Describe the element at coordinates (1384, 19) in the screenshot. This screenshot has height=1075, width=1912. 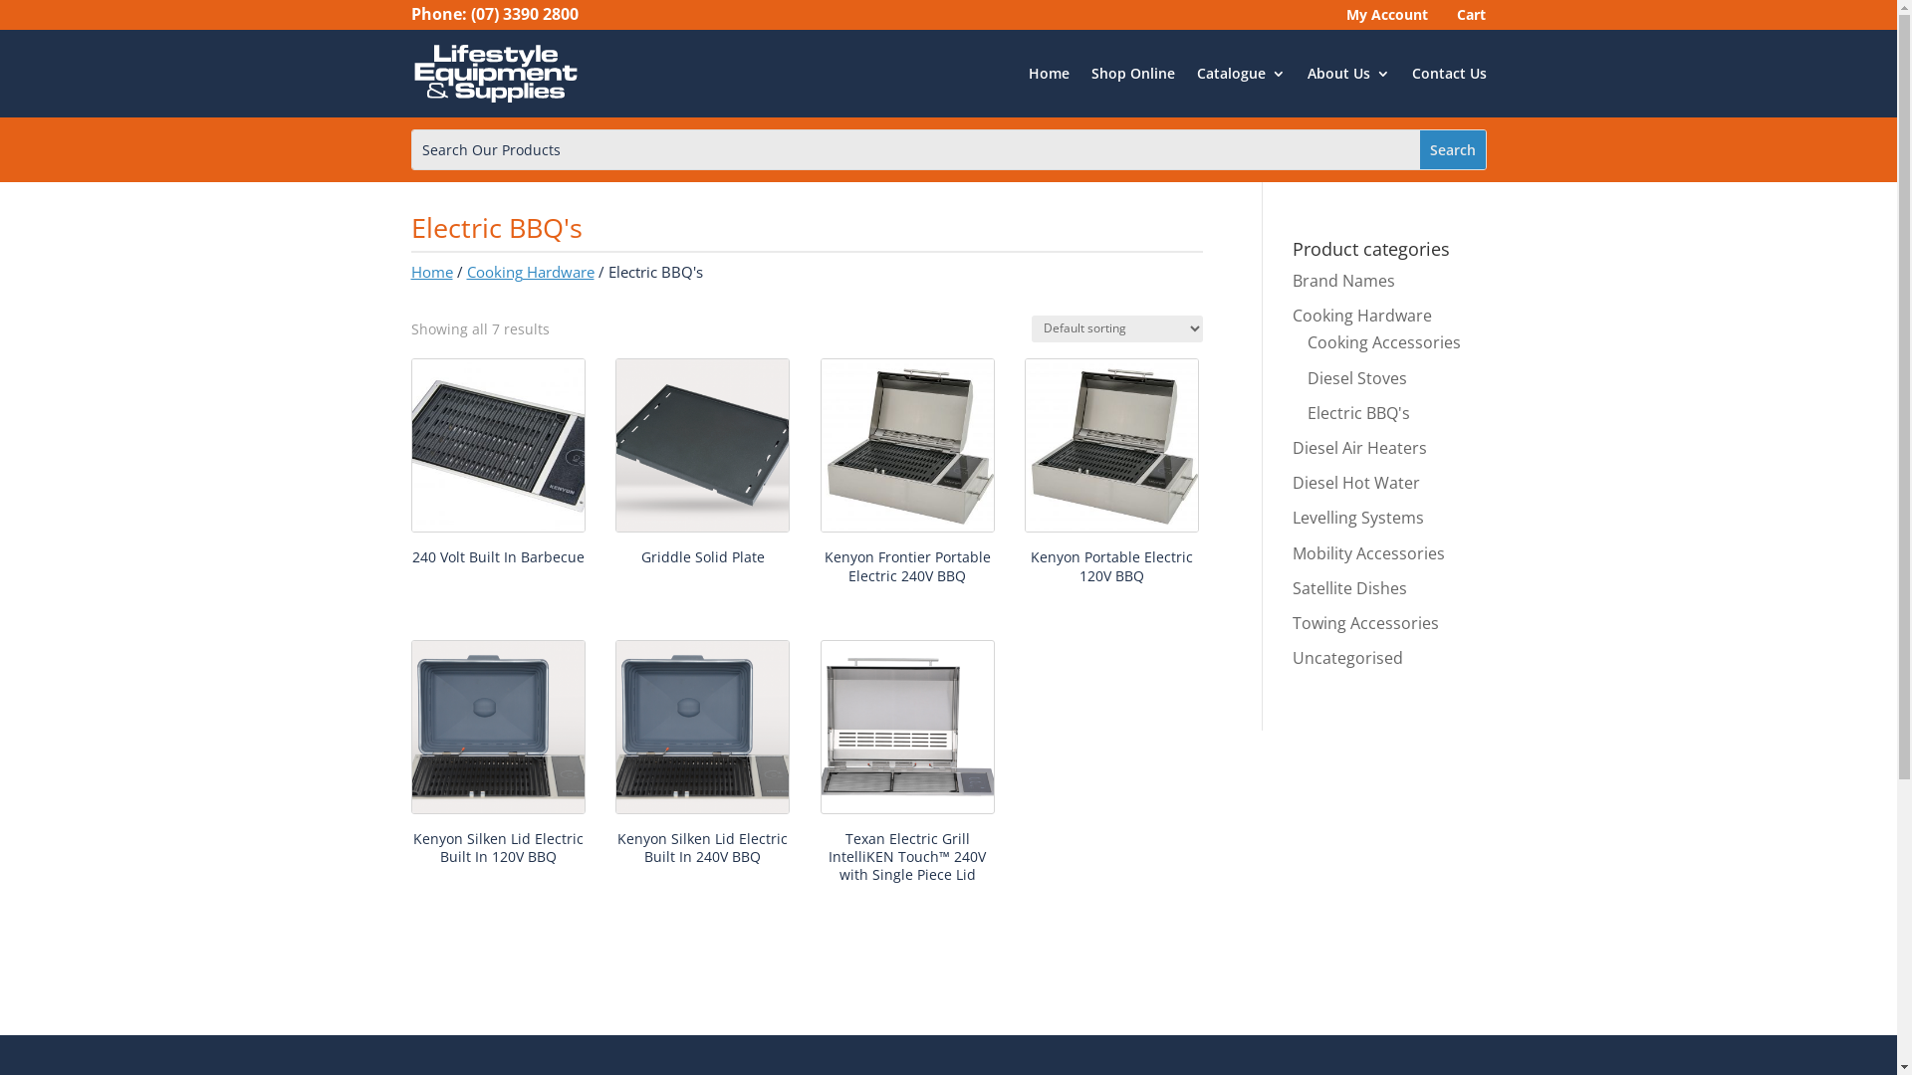
I see `My Account` at that location.